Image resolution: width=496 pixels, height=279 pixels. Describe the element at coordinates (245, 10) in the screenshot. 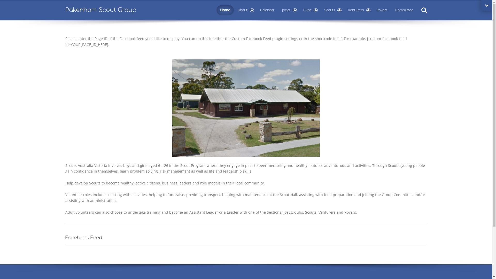

I see `About` at that location.